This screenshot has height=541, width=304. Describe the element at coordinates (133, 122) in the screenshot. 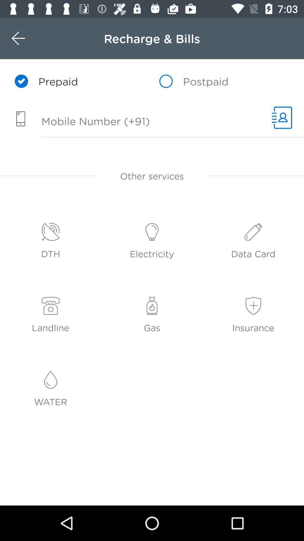

I see `enter number box` at that location.